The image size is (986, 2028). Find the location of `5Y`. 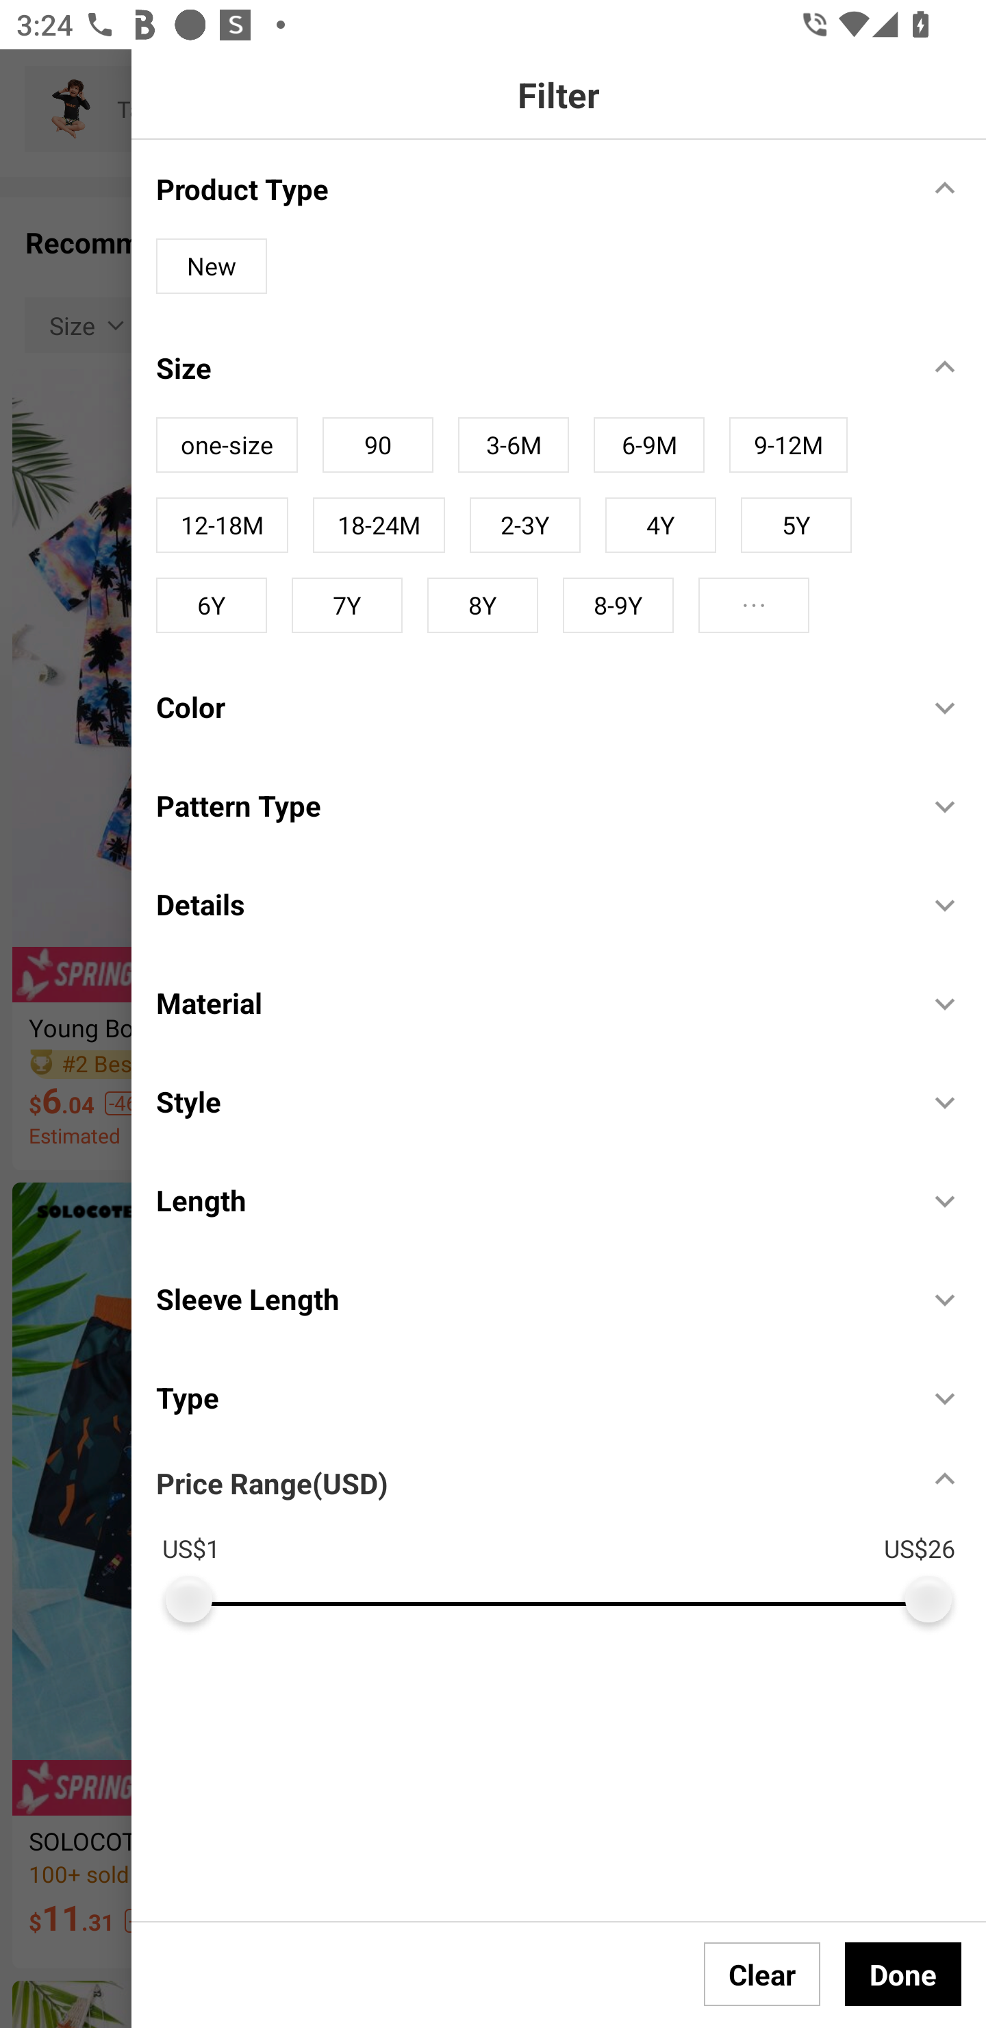

5Y is located at coordinates (796, 525).